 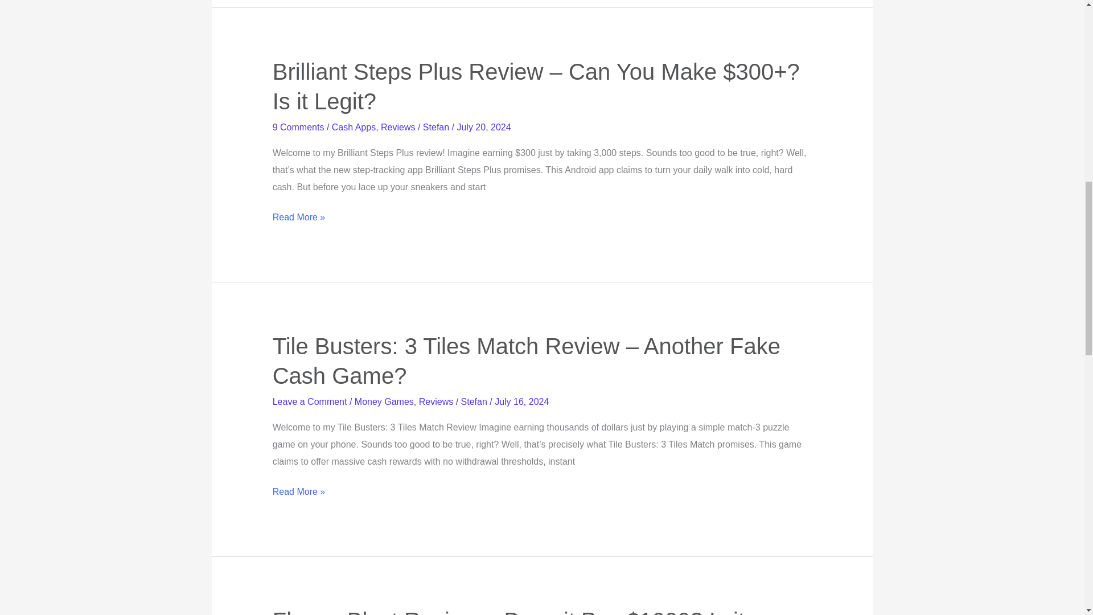 What do you see at coordinates (298, 127) in the screenshot?
I see `9 Comments` at bounding box center [298, 127].